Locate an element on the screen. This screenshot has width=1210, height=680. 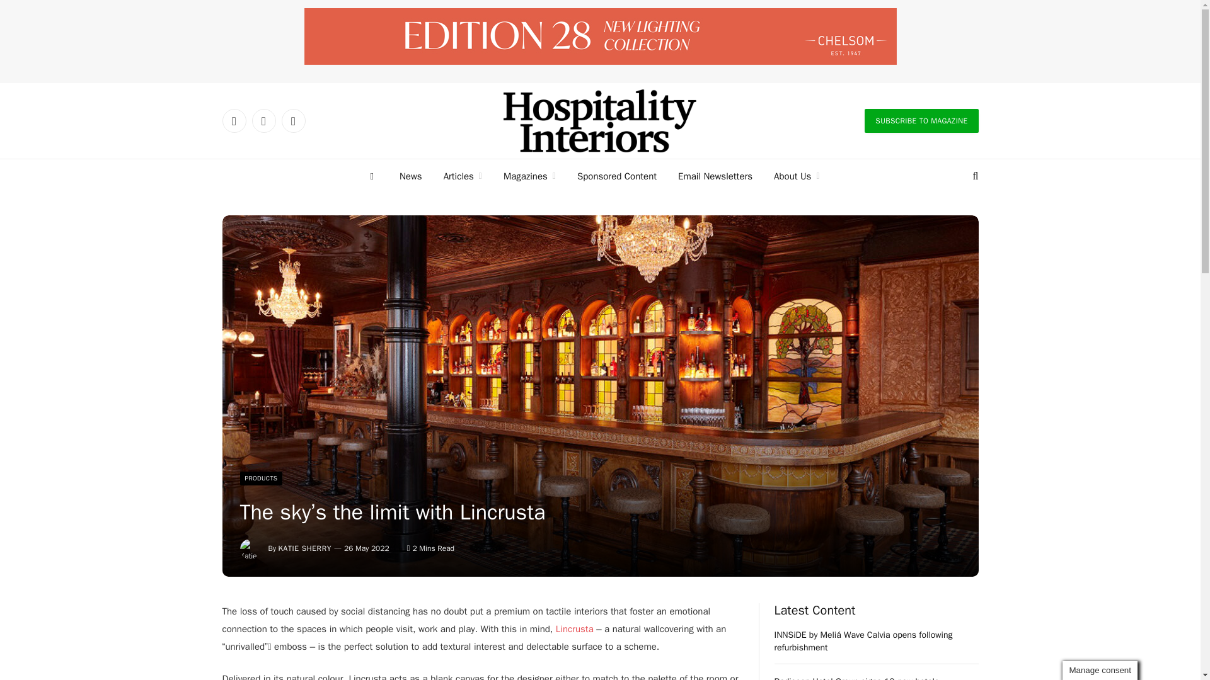
Hospitality Interiors is located at coordinates (600, 120).